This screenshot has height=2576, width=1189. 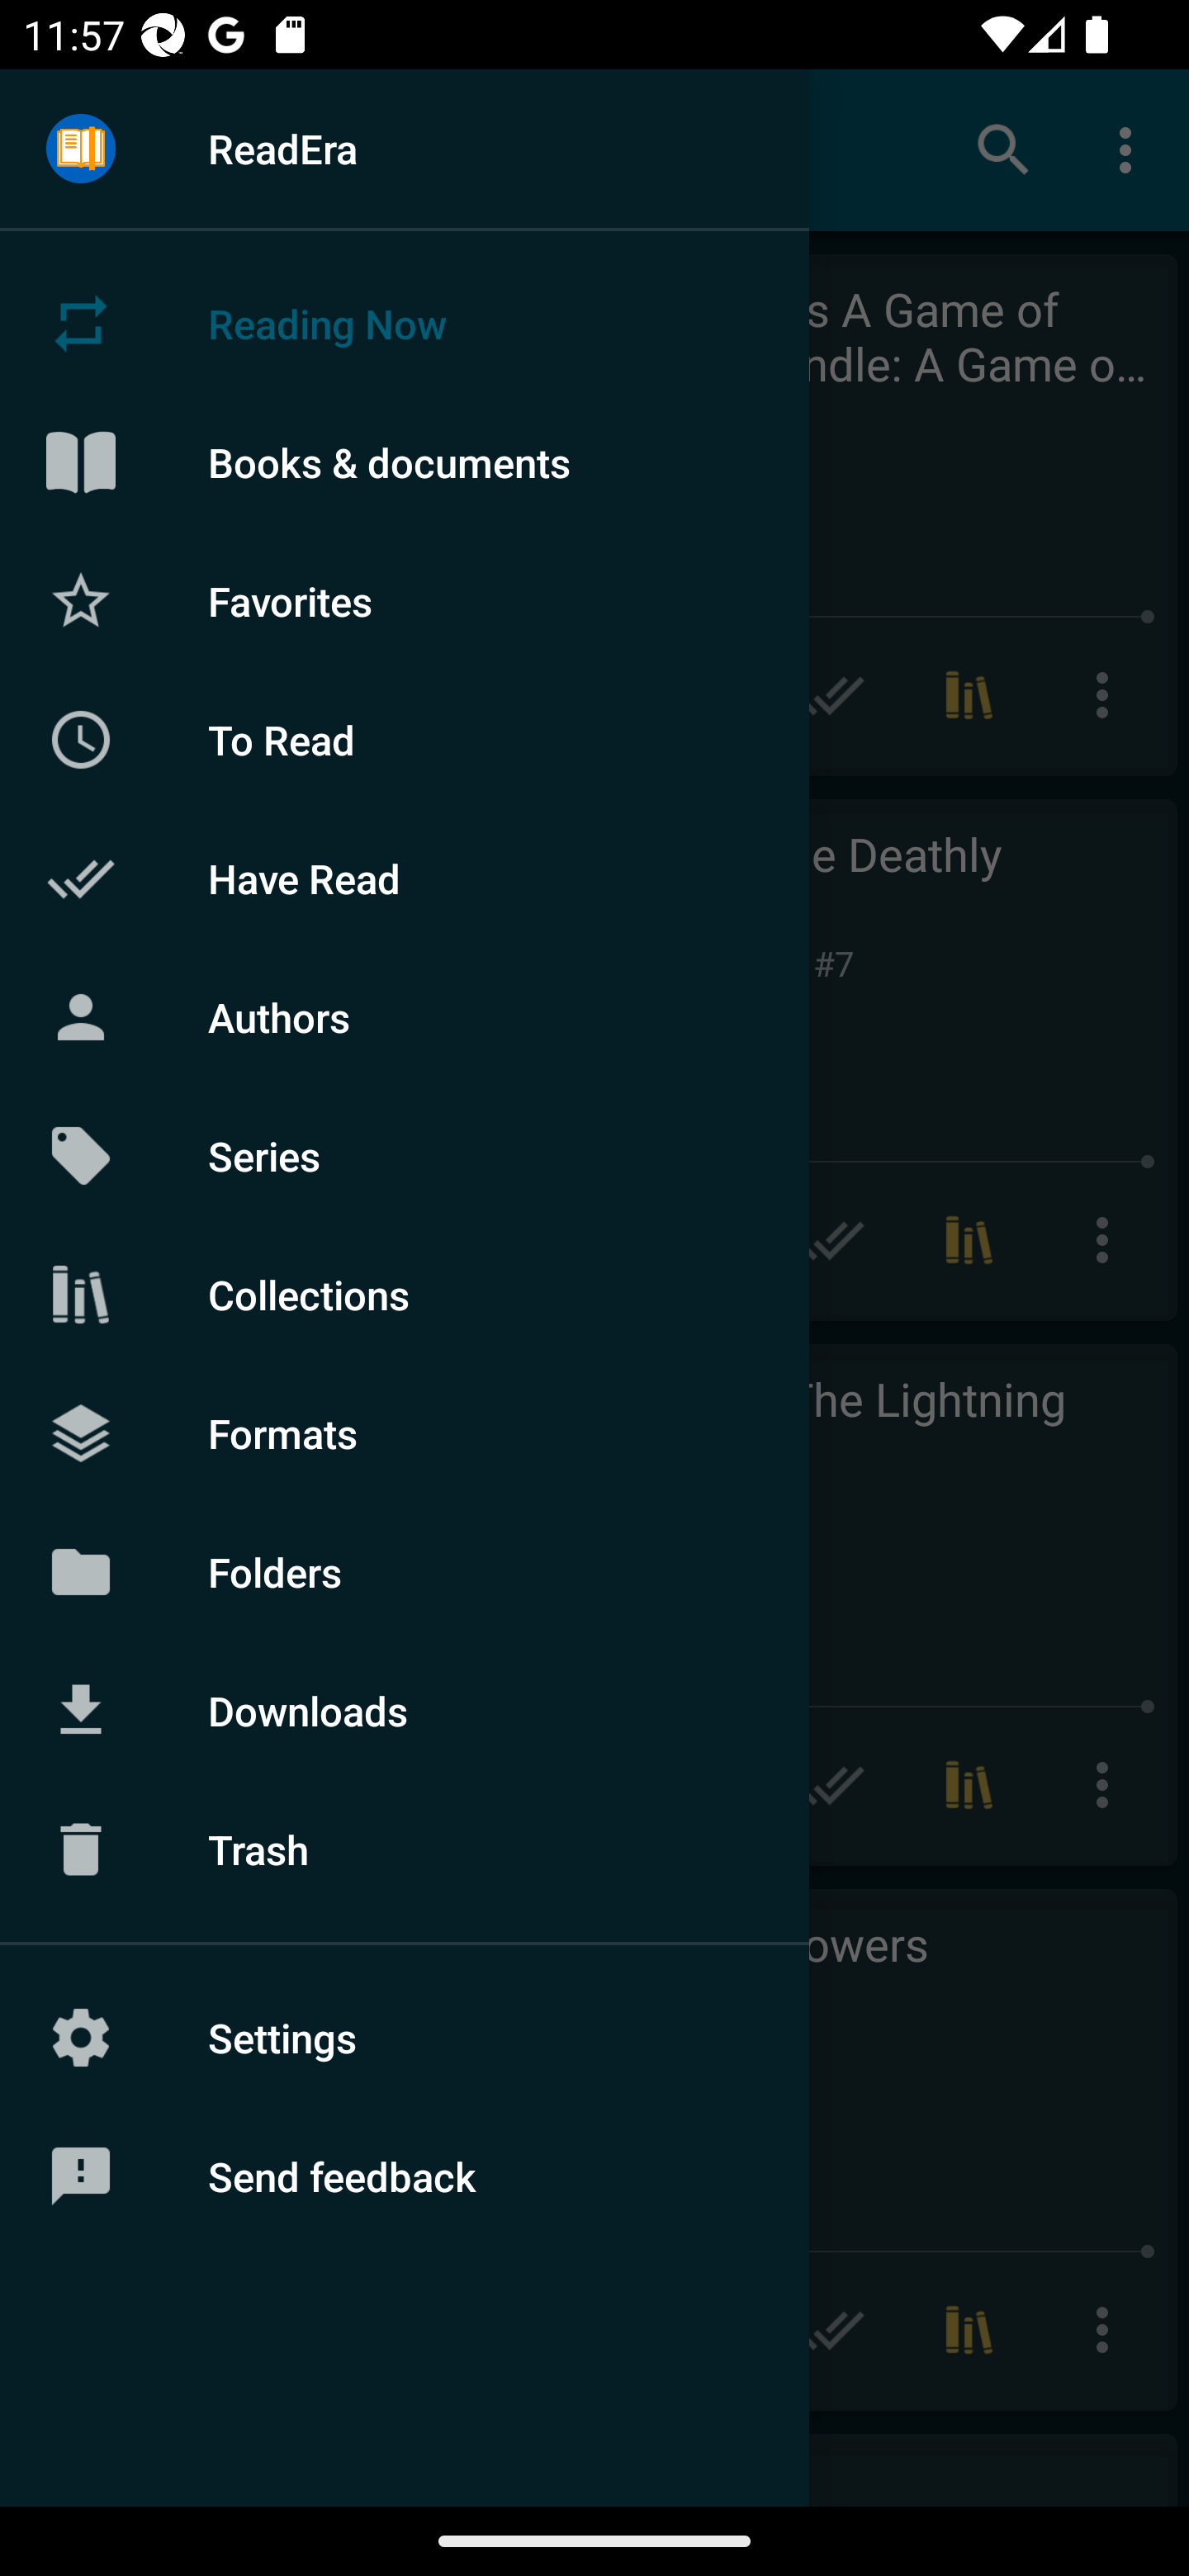 What do you see at coordinates (405, 1710) in the screenshot?
I see `Downloads` at bounding box center [405, 1710].